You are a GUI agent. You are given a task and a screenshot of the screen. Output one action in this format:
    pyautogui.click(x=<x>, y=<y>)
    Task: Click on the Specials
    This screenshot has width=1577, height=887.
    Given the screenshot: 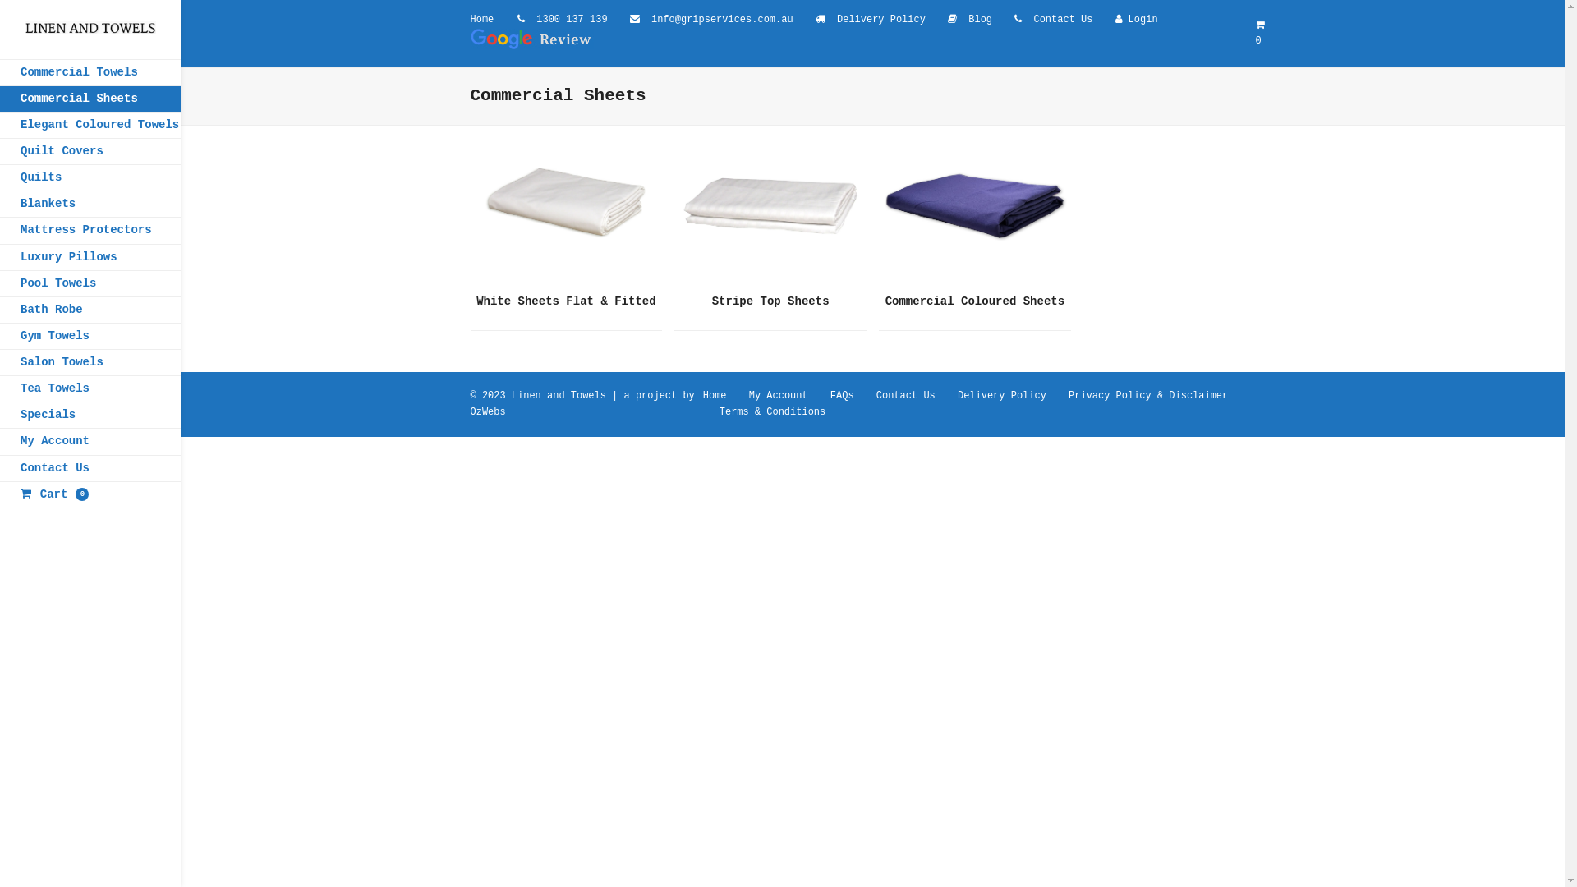 What is the action you would take?
    pyautogui.click(x=90, y=416)
    